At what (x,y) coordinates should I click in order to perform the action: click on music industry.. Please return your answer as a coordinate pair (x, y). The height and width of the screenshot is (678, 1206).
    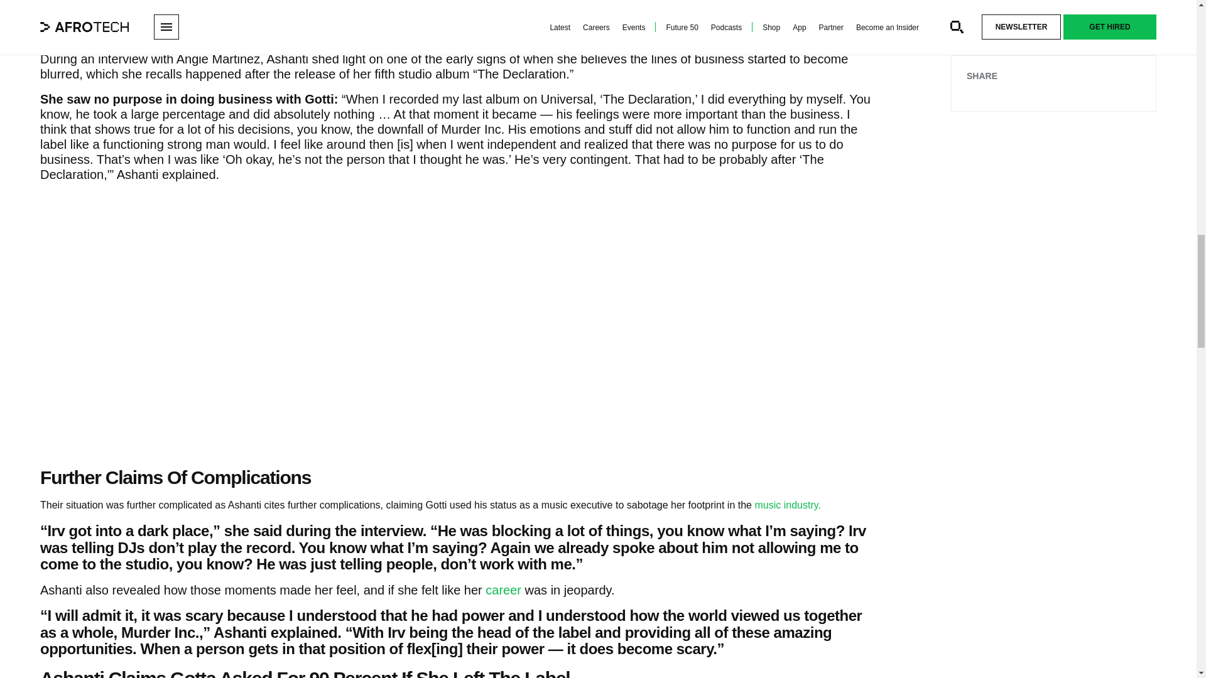
    Looking at the image, I should click on (788, 505).